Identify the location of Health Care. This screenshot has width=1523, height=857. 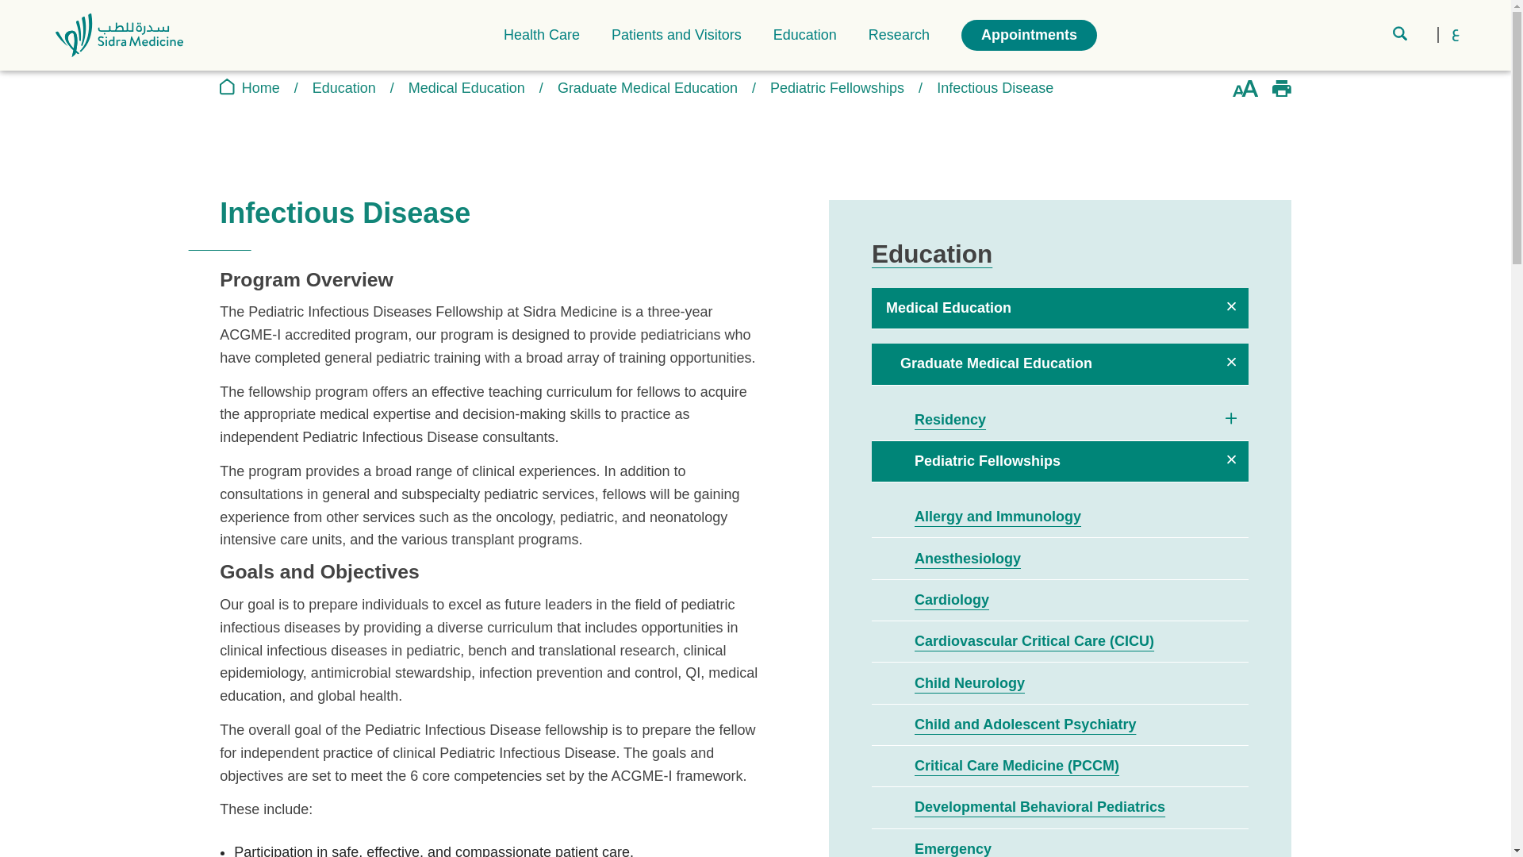
(542, 35).